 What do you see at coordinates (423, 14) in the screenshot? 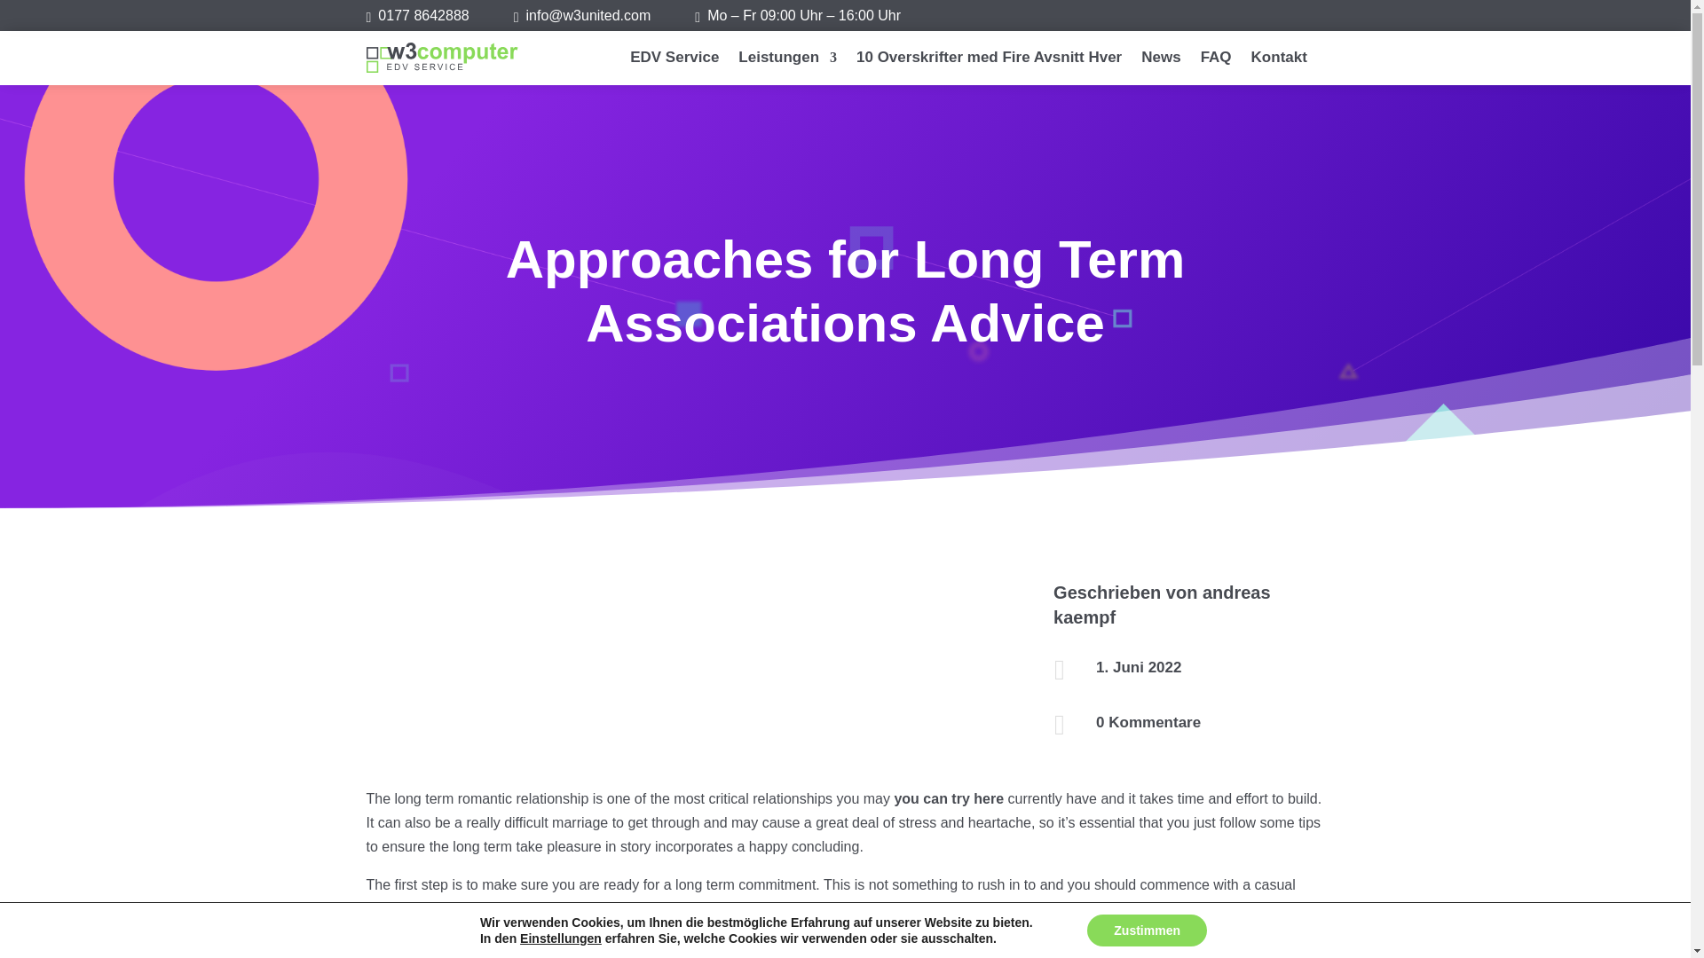
I see `w3united Media Consulting` at bounding box center [423, 14].